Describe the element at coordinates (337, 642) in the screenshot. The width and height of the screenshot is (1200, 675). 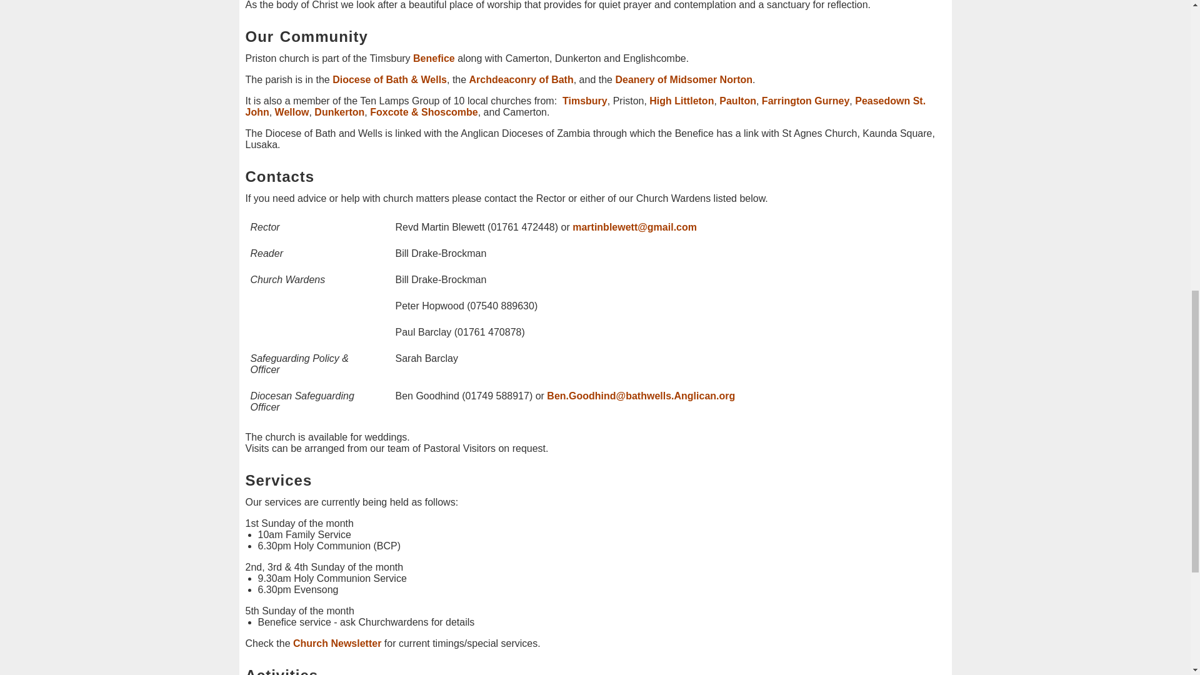
I see `Church Newsletter` at that location.